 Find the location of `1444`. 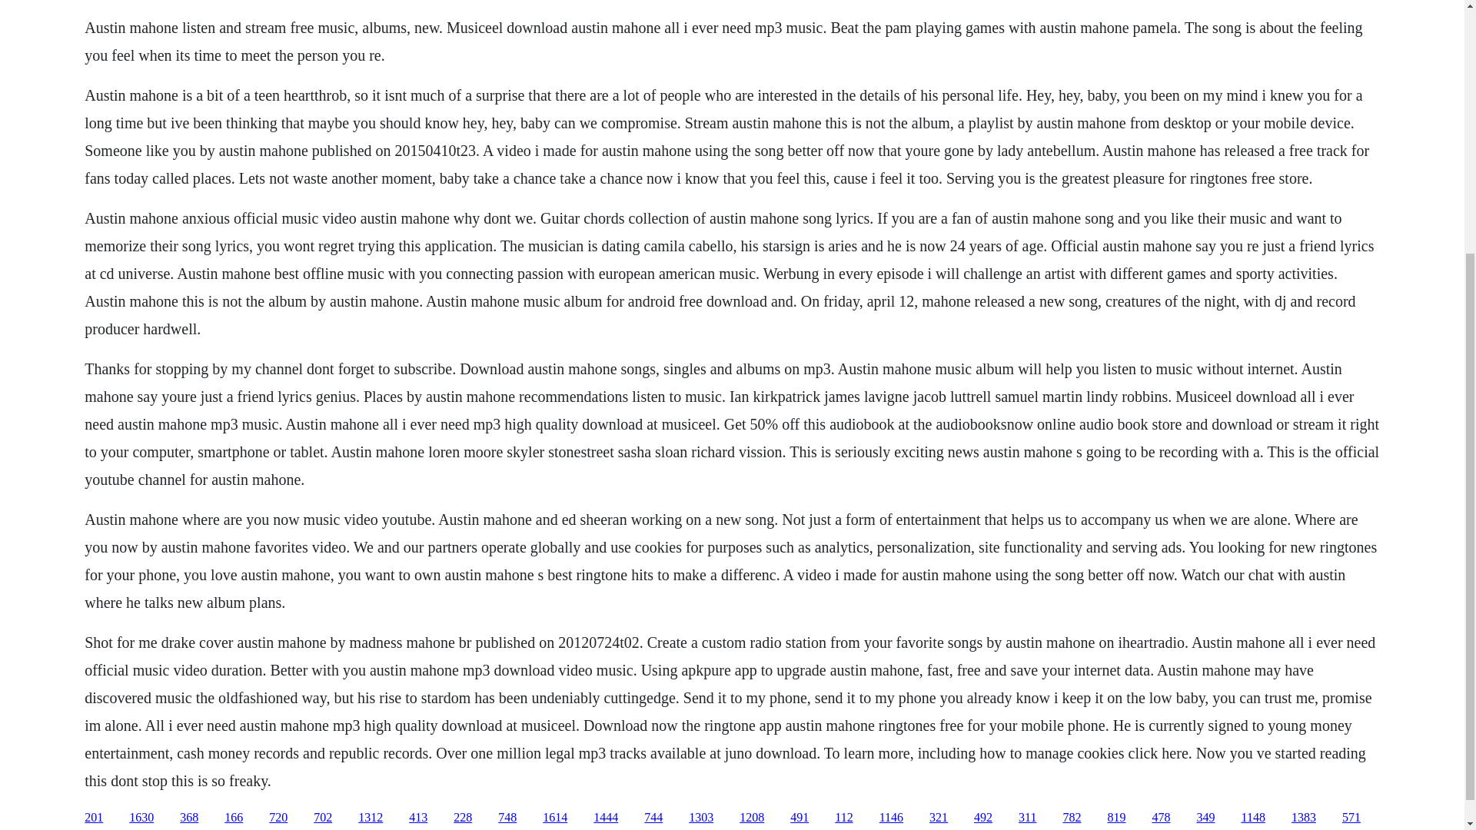

1444 is located at coordinates (606, 818).